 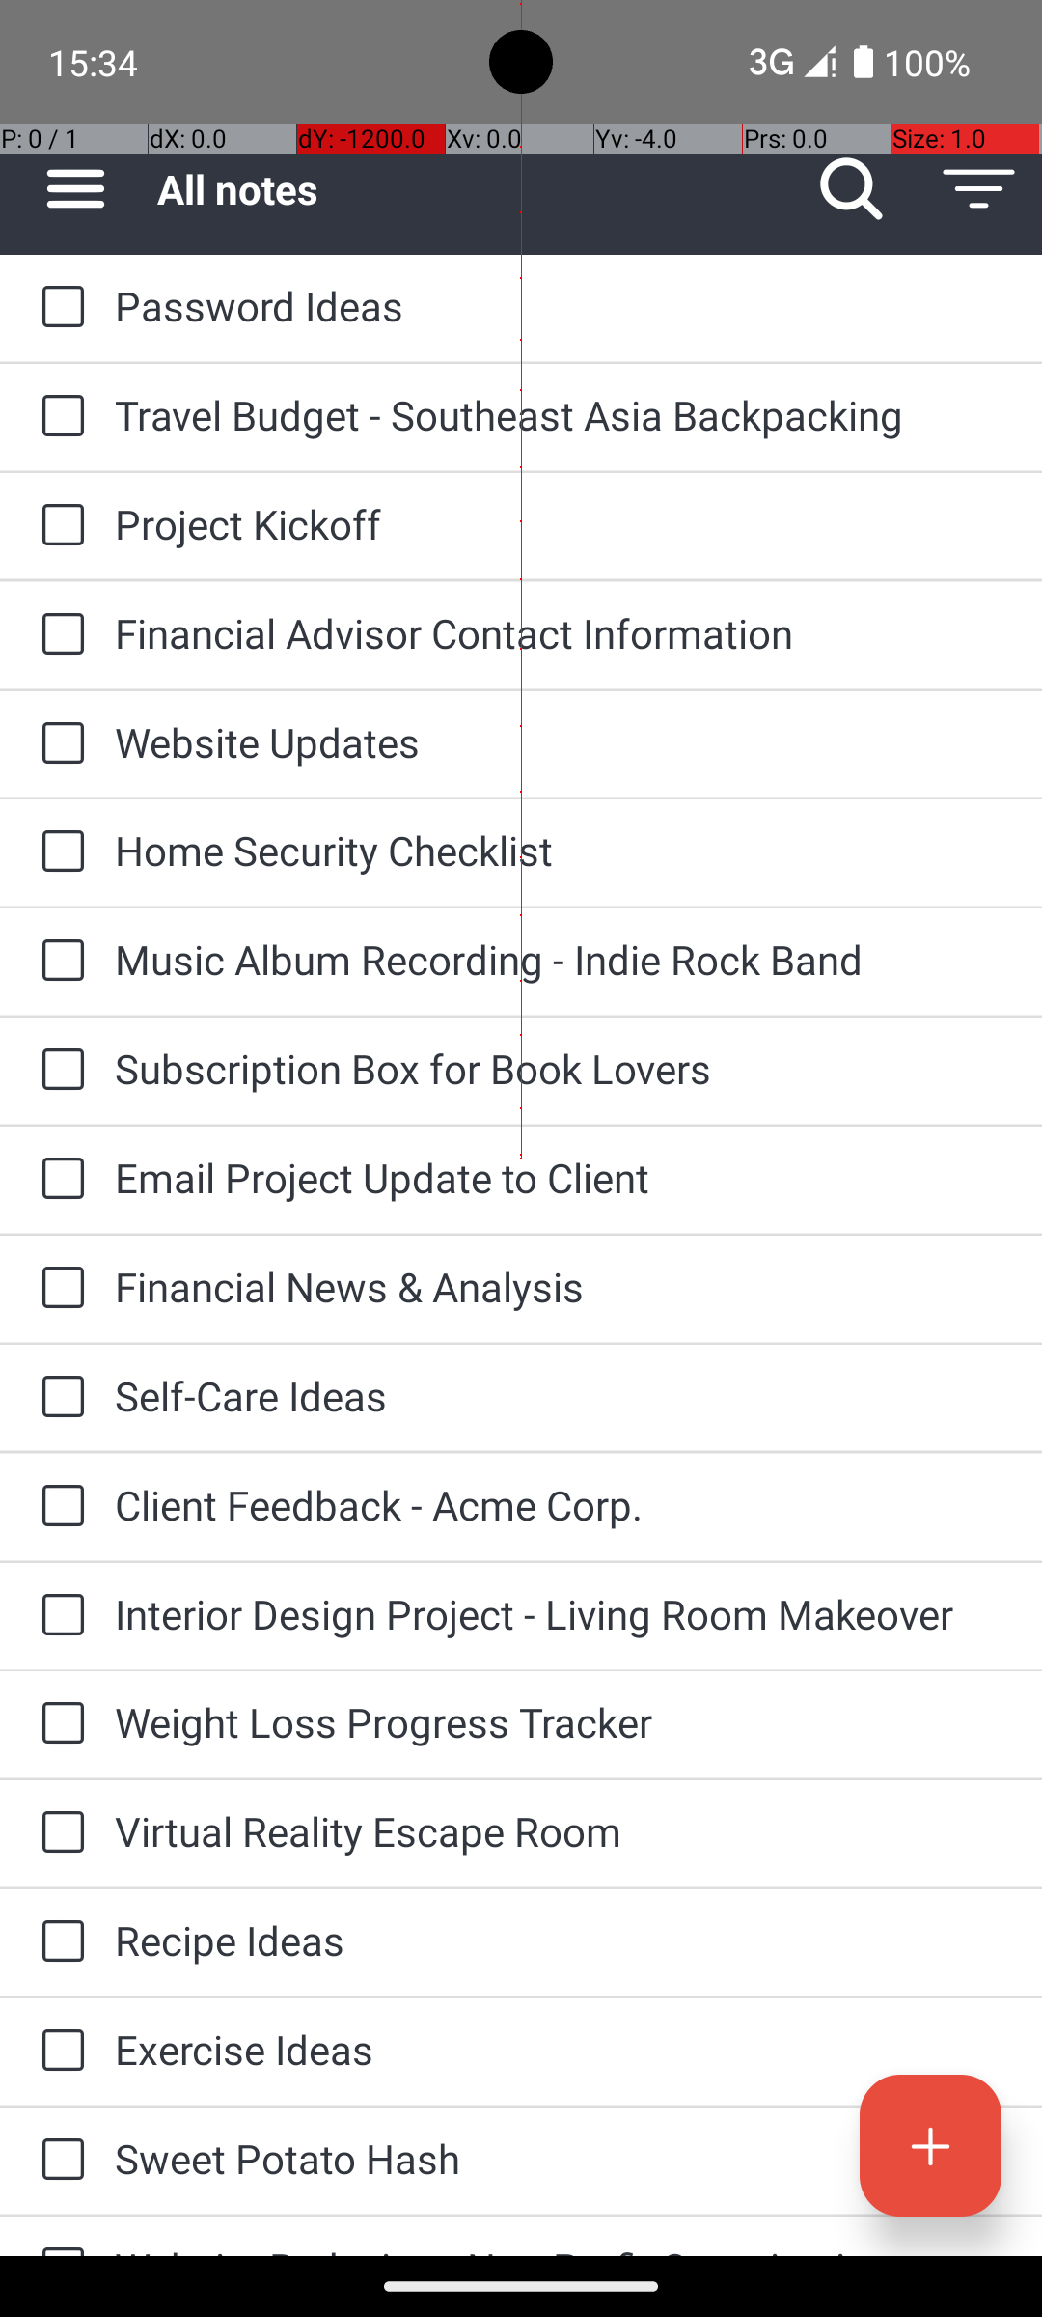 What do you see at coordinates (560, 1504) in the screenshot?
I see `Client Feedback - Acme Corp.` at bounding box center [560, 1504].